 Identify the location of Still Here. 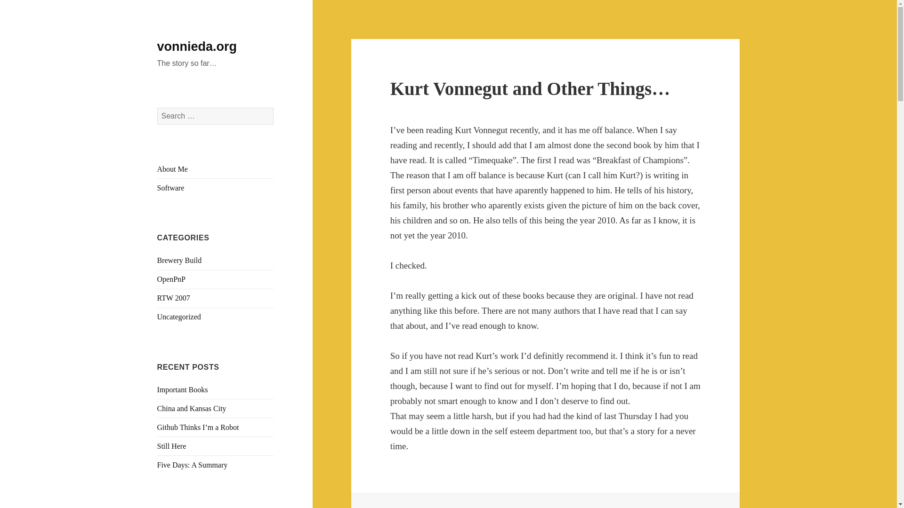
(171, 446).